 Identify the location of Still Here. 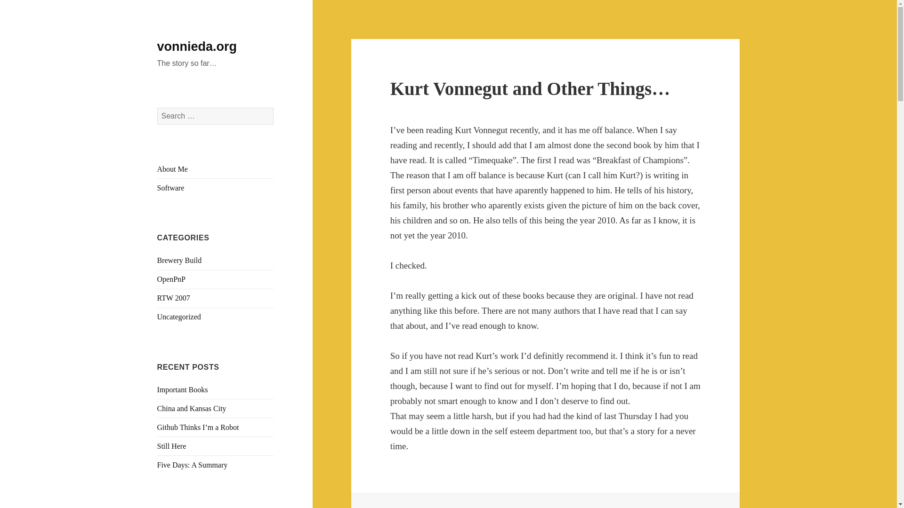
(171, 446).